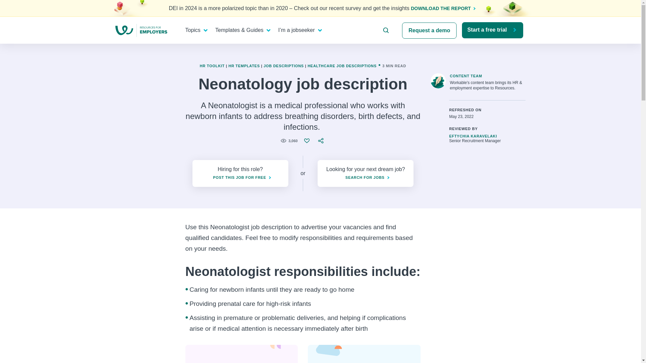 The width and height of the screenshot is (646, 363). What do you see at coordinates (441, 8) in the screenshot?
I see `DOWNLOAD THE REPORT` at bounding box center [441, 8].